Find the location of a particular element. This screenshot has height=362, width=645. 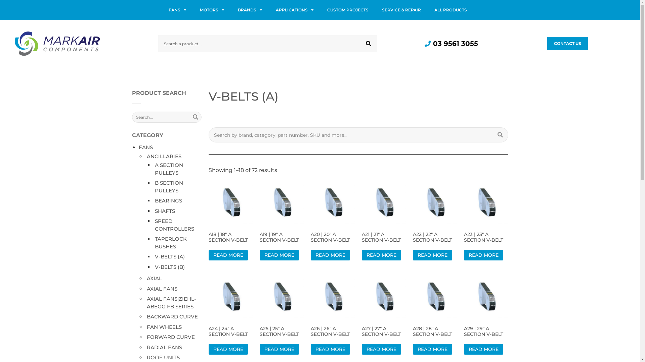

FORWARD CURVE is located at coordinates (171, 337).